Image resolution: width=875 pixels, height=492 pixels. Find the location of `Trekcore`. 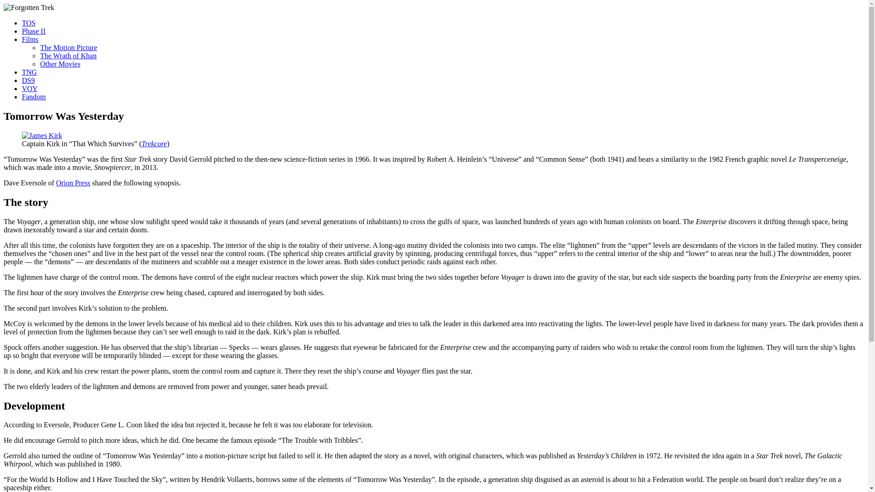

Trekcore is located at coordinates (154, 143).